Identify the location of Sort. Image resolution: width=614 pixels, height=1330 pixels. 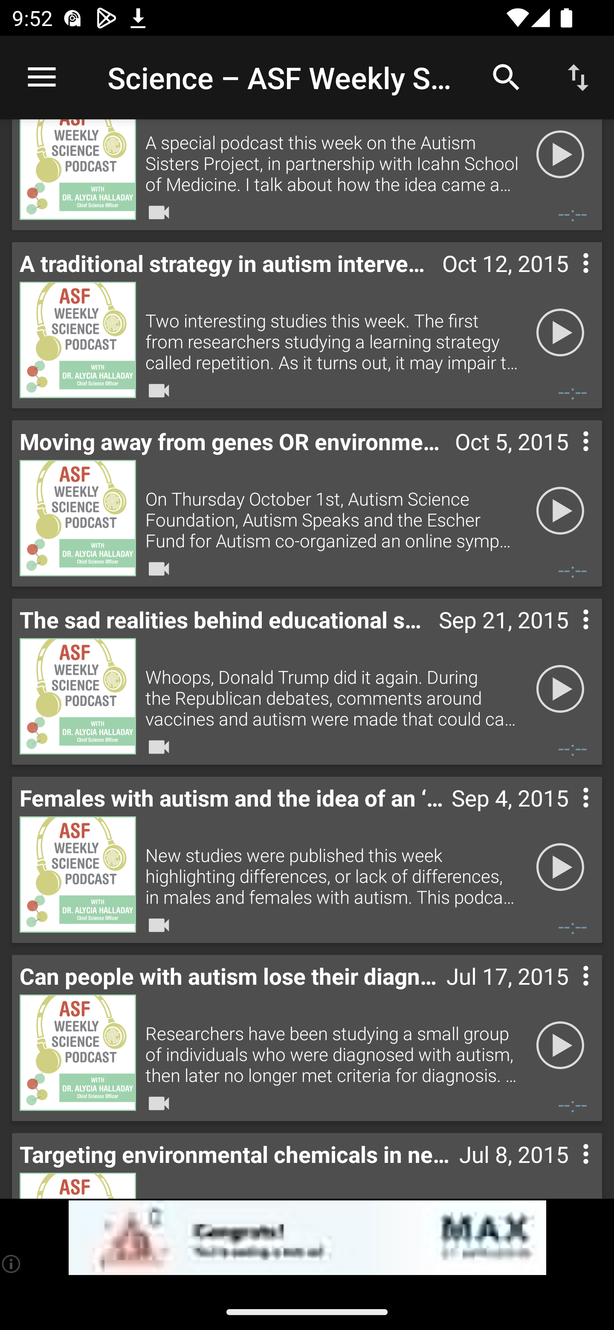
(578, 77).